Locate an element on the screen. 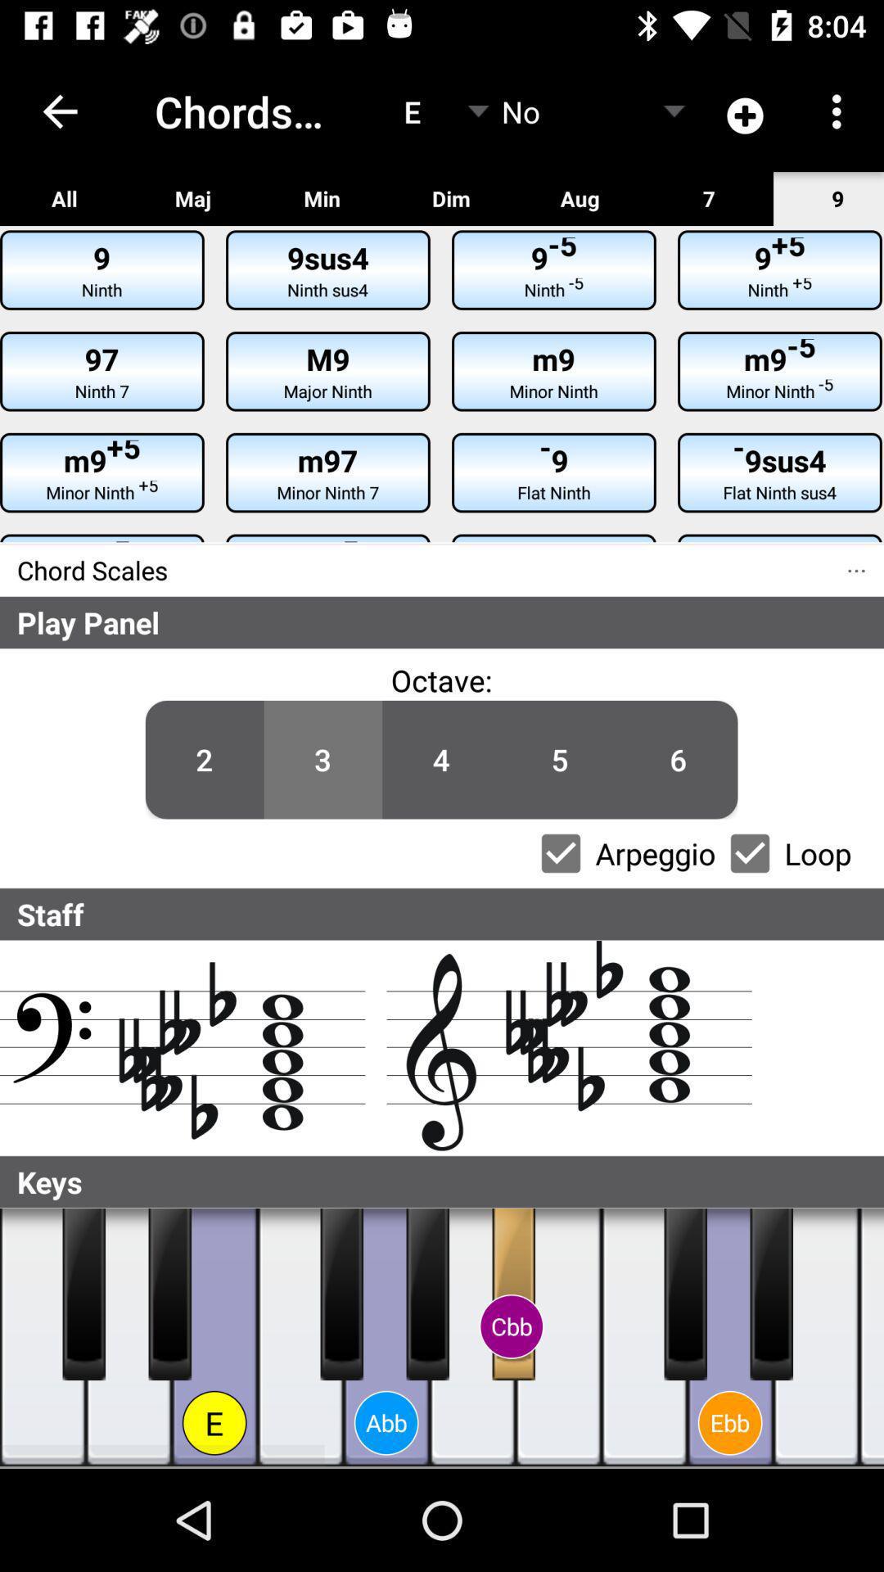 The image size is (884, 1572). tap on white piano key is located at coordinates (817, 1338).